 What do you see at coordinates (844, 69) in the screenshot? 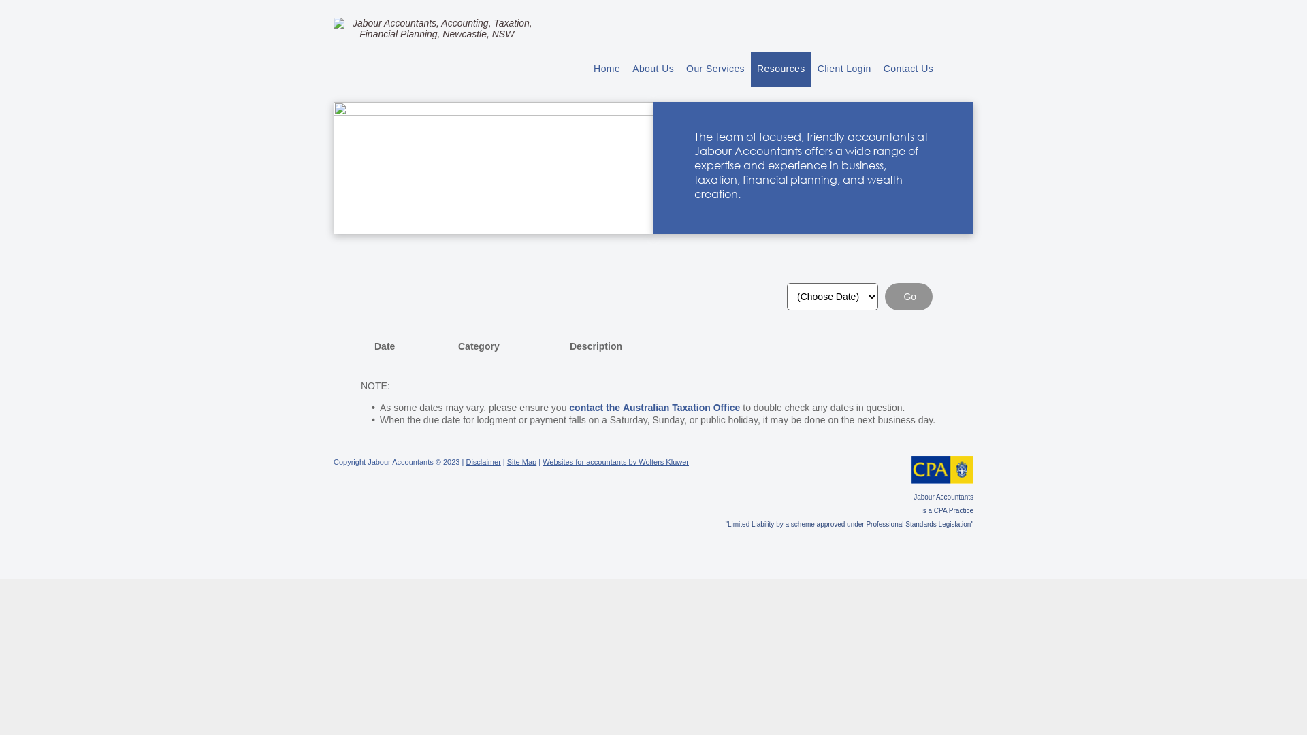
I see `Client Login` at bounding box center [844, 69].